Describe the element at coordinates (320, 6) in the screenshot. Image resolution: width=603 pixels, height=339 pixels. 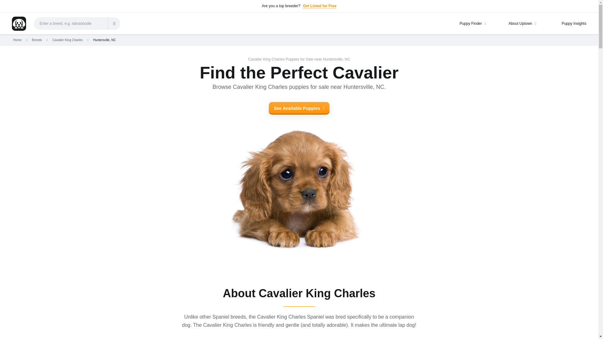
I see `Get Listed for Free` at that location.